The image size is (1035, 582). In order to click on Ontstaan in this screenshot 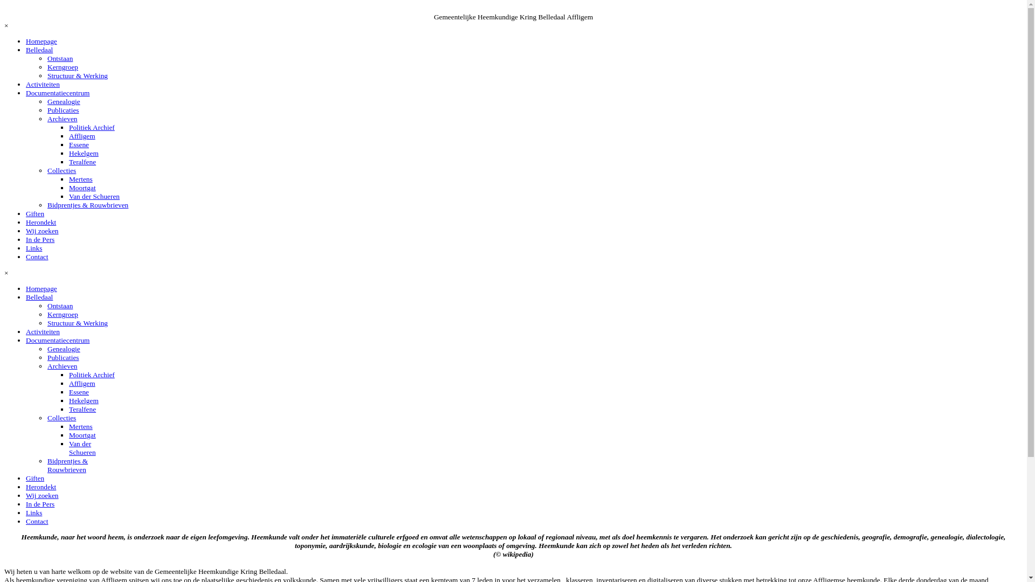, I will do `click(60, 306)`.